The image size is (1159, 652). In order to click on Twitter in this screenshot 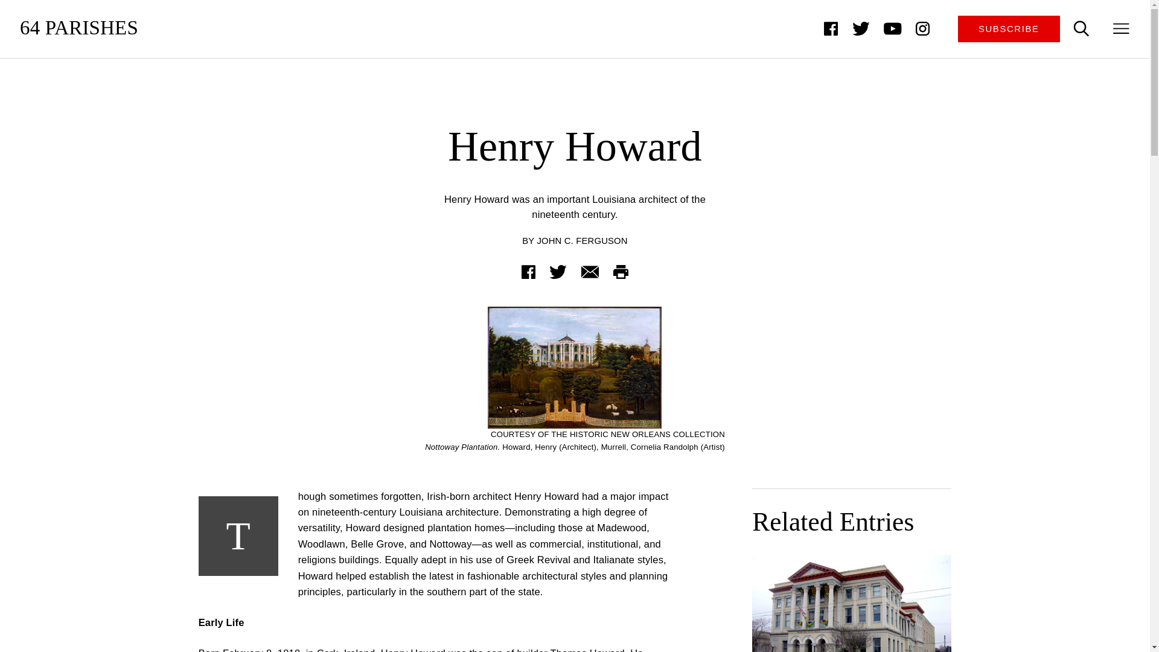, I will do `click(861, 29)`.